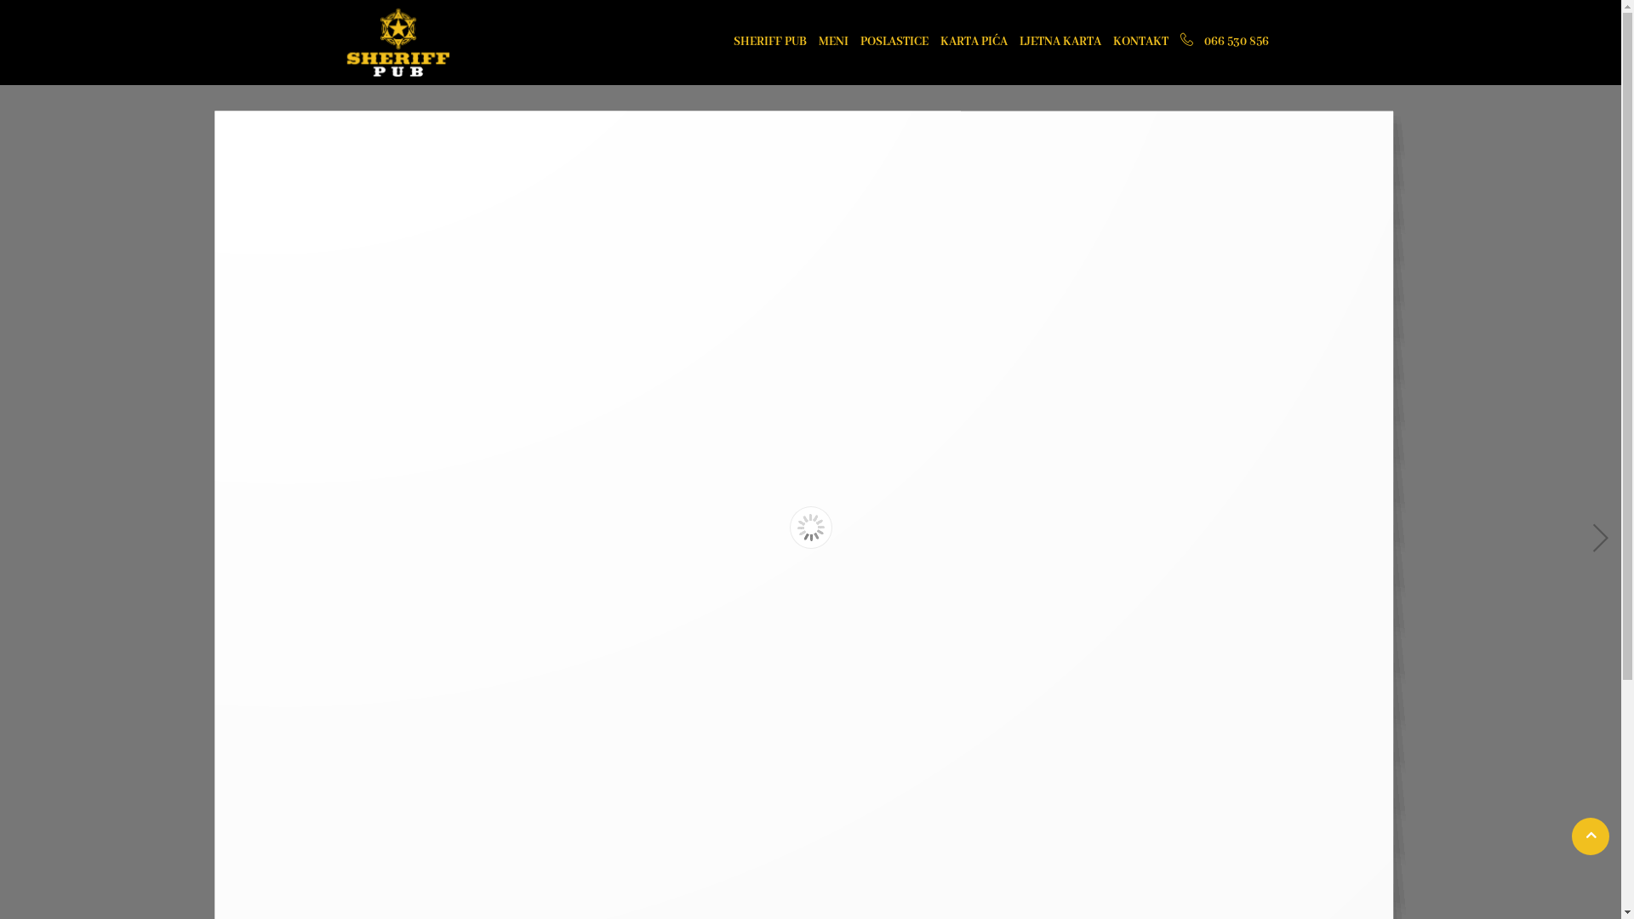  What do you see at coordinates (1060, 43) in the screenshot?
I see `LJETNA KARTA` at bounding box center [1060, 43].